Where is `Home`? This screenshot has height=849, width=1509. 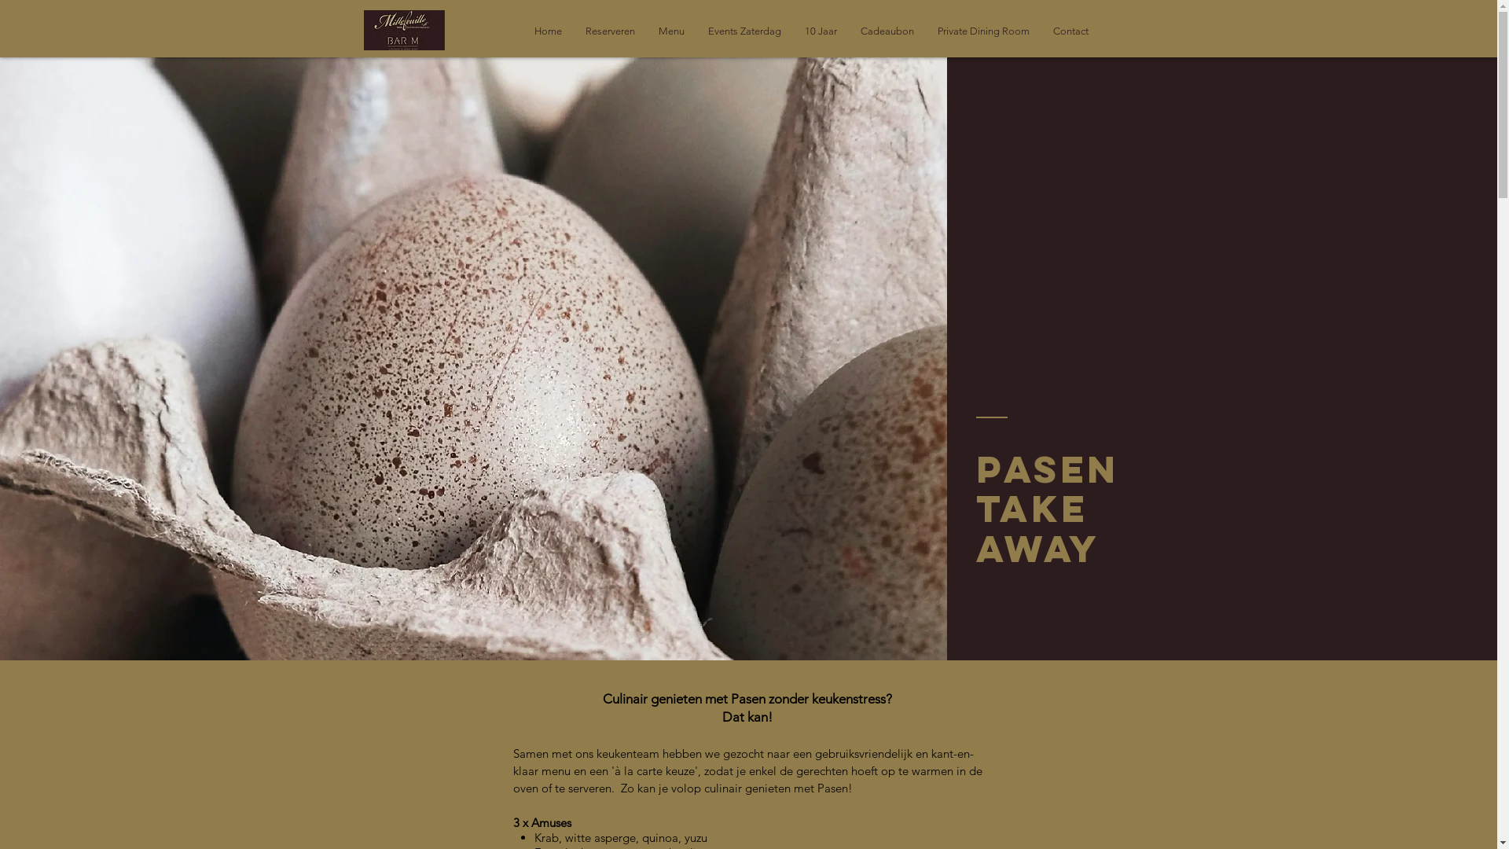 Home is located at coordinates (547, 31).